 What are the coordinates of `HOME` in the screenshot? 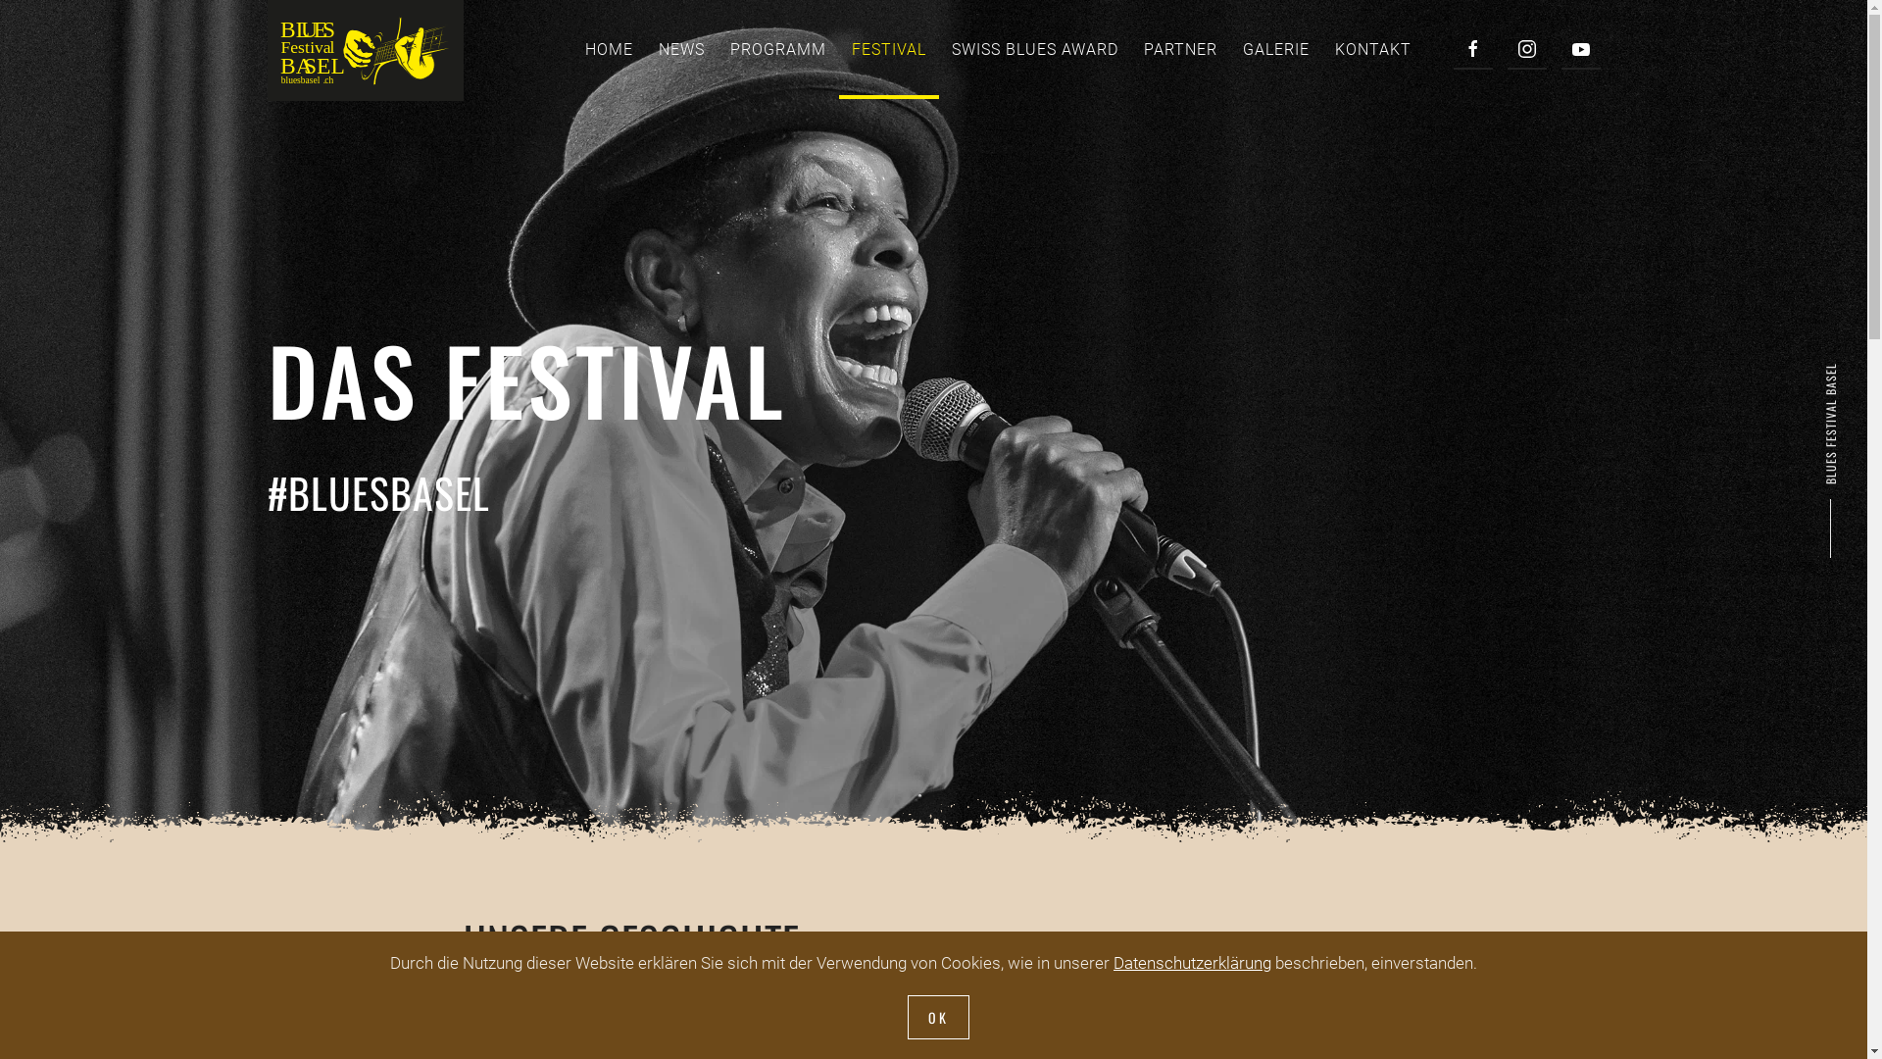 It's located at (610, 50).